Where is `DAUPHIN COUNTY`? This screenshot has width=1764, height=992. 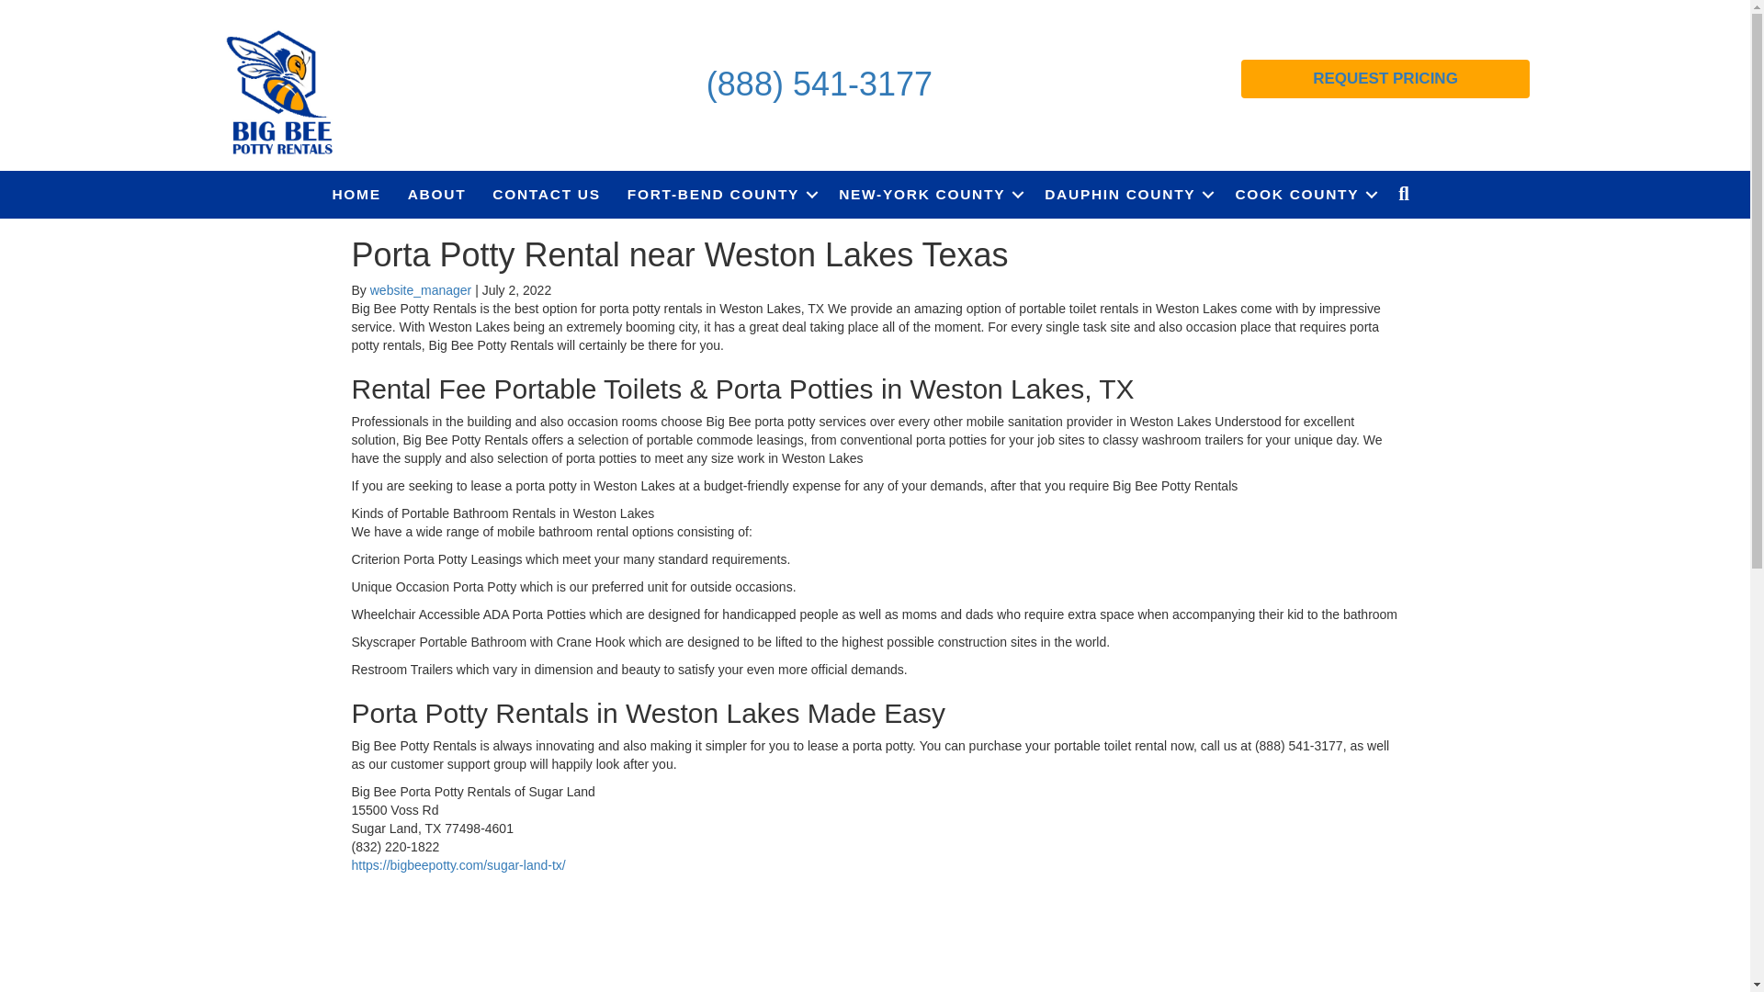 DAUPHIN COUNTY is located at coordinates (1126, 194).